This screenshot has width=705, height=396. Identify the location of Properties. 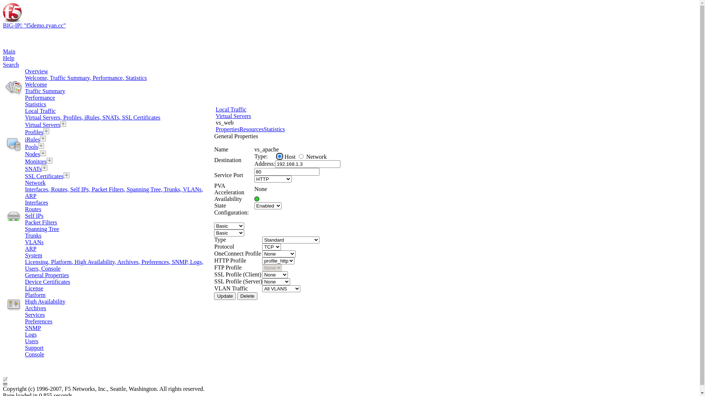
(228, 129).